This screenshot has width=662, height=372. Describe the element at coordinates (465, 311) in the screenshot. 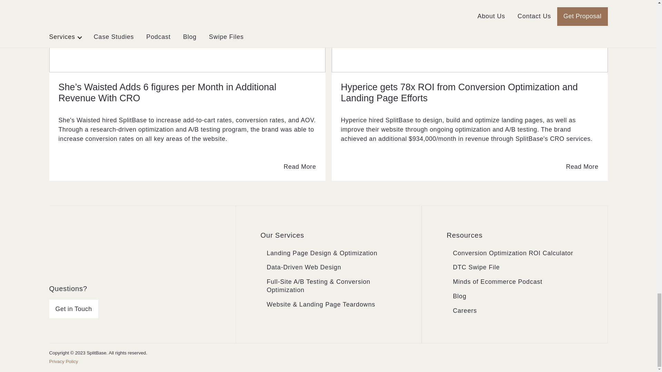

I see `Careers` at that location.